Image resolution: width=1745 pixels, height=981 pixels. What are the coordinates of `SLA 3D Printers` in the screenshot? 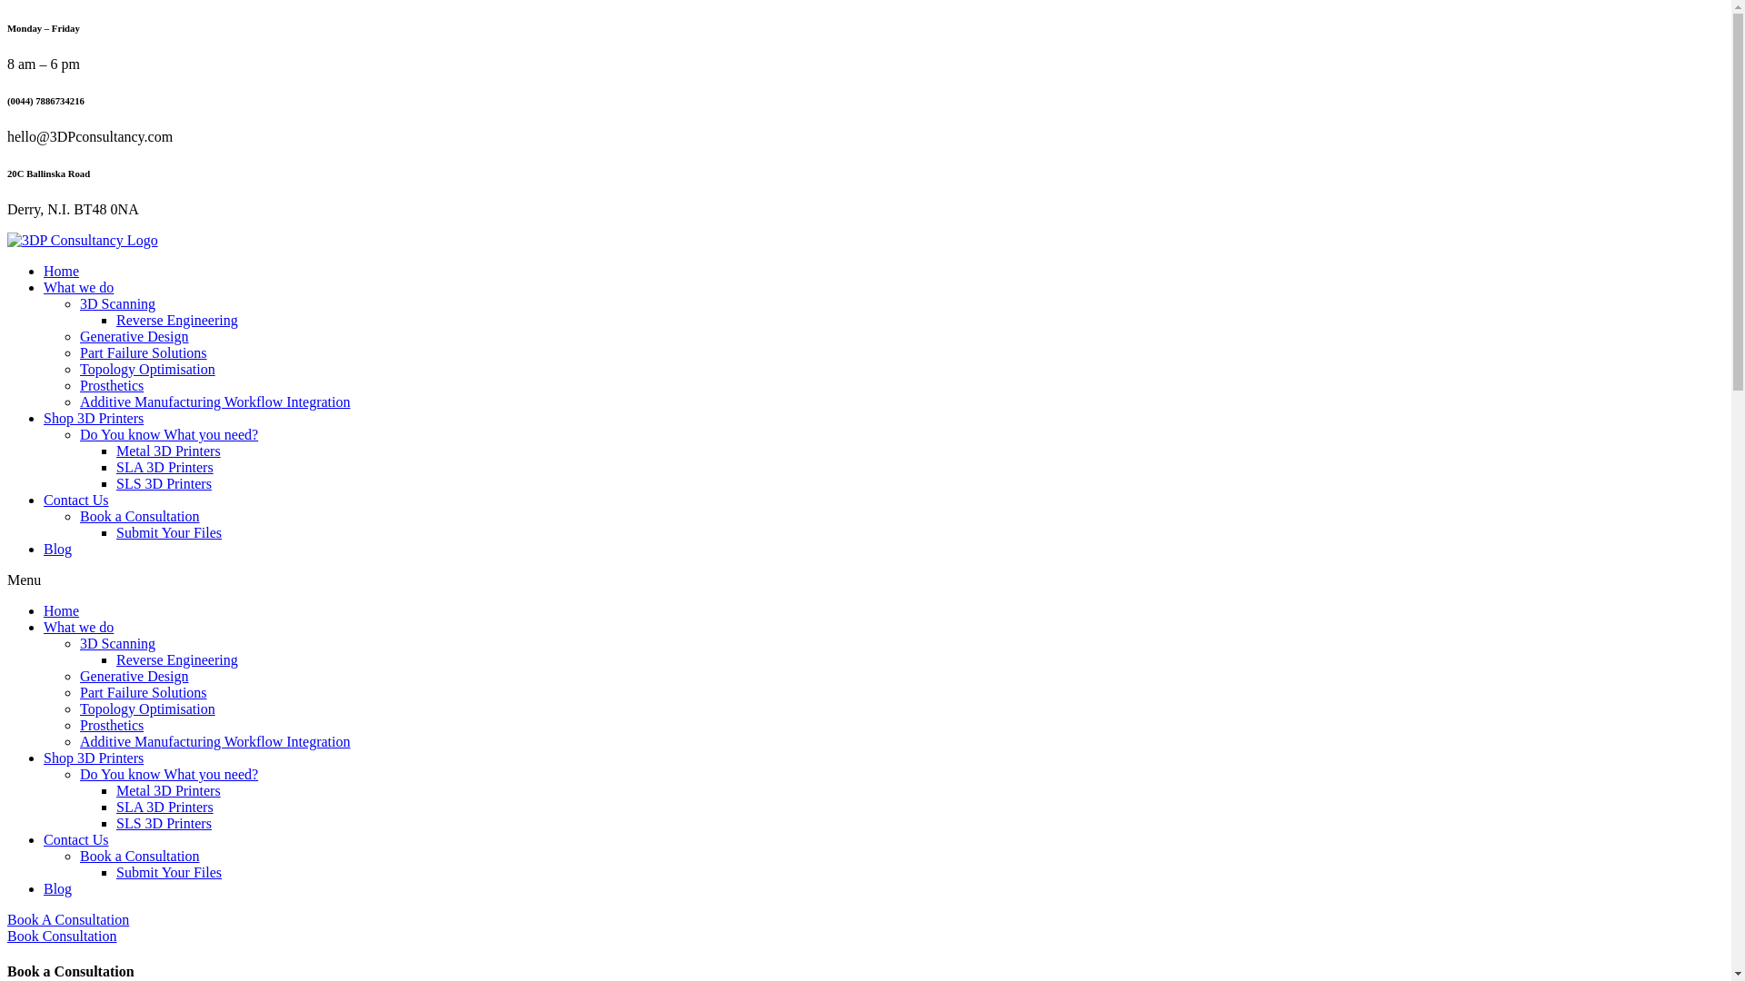 It's located at (165, 807).